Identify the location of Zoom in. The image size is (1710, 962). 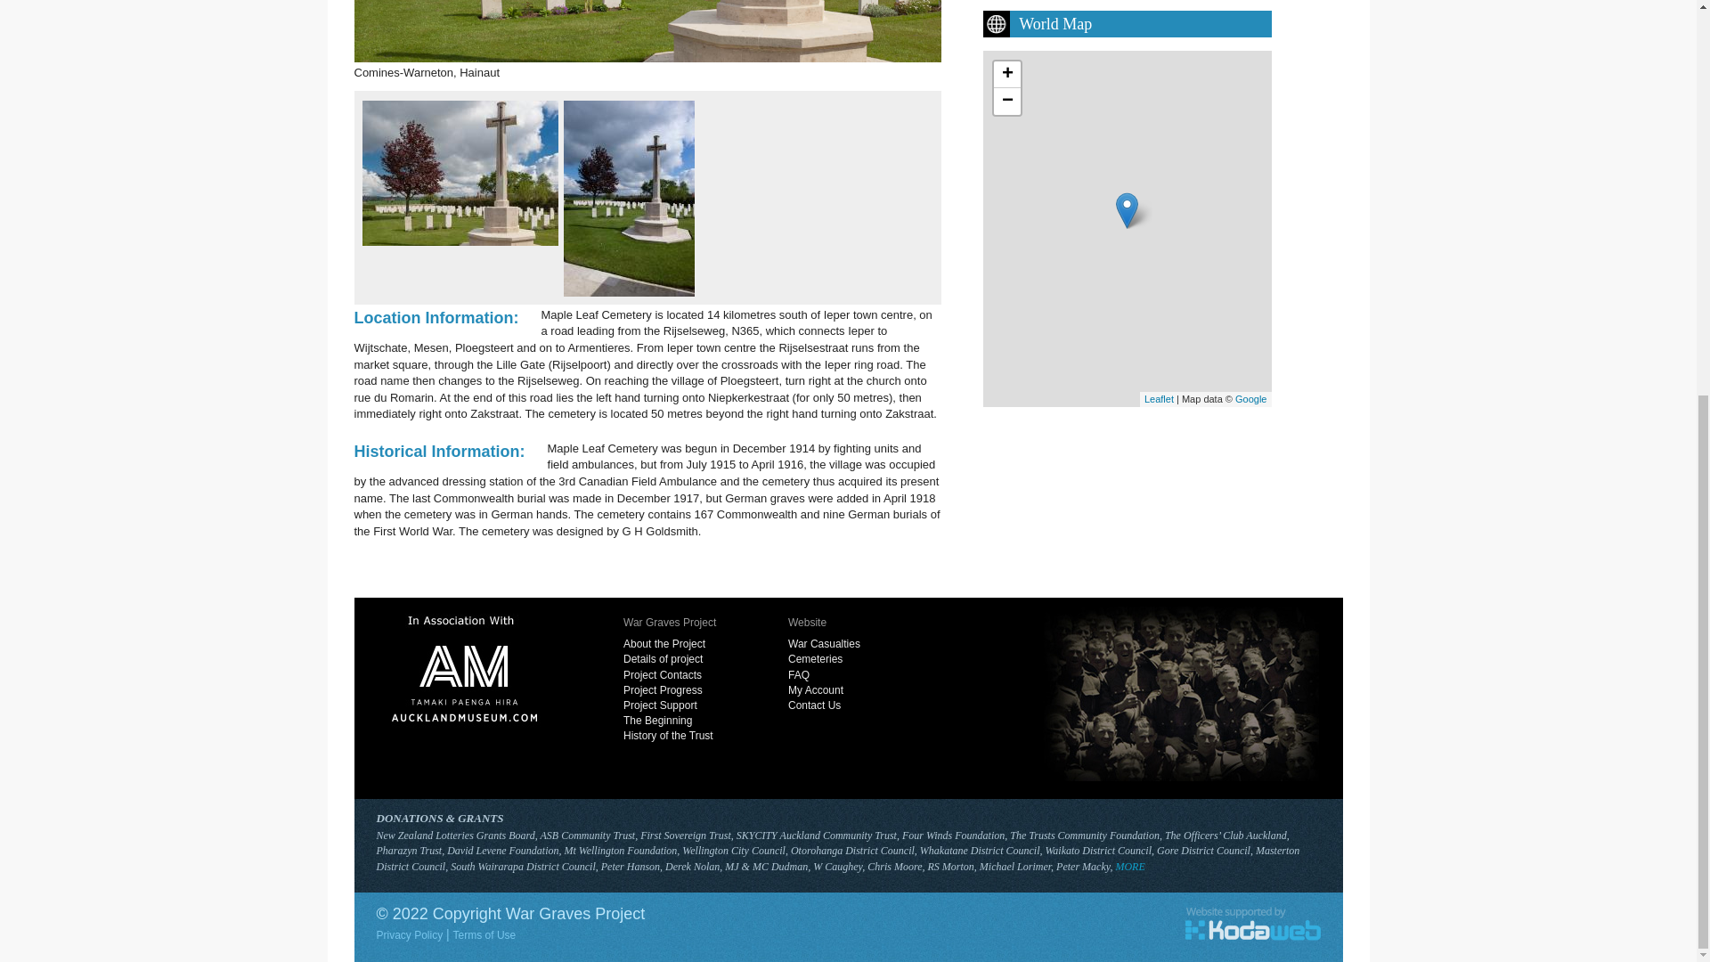
(1006, 75).